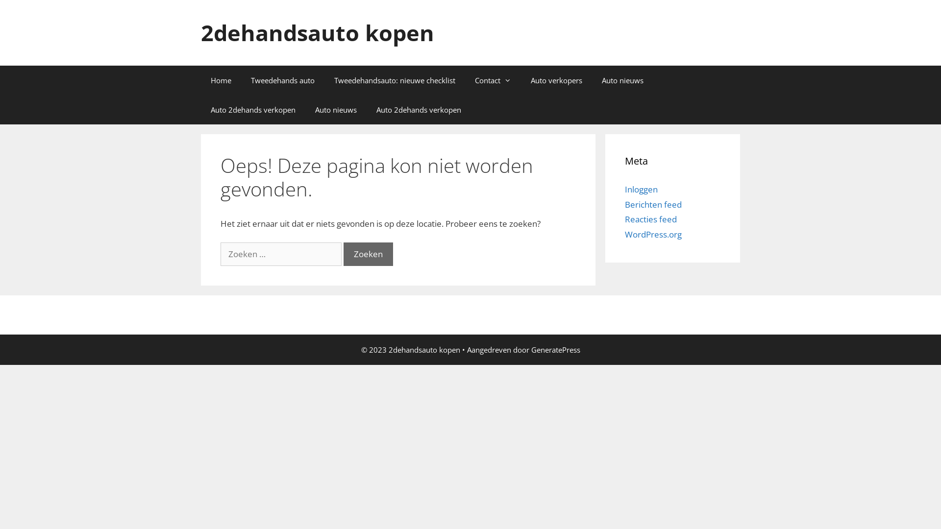 The width and height of the screenshot is (941, 529). I want to click on 2dehandsauto kopen, so click(318, 32).